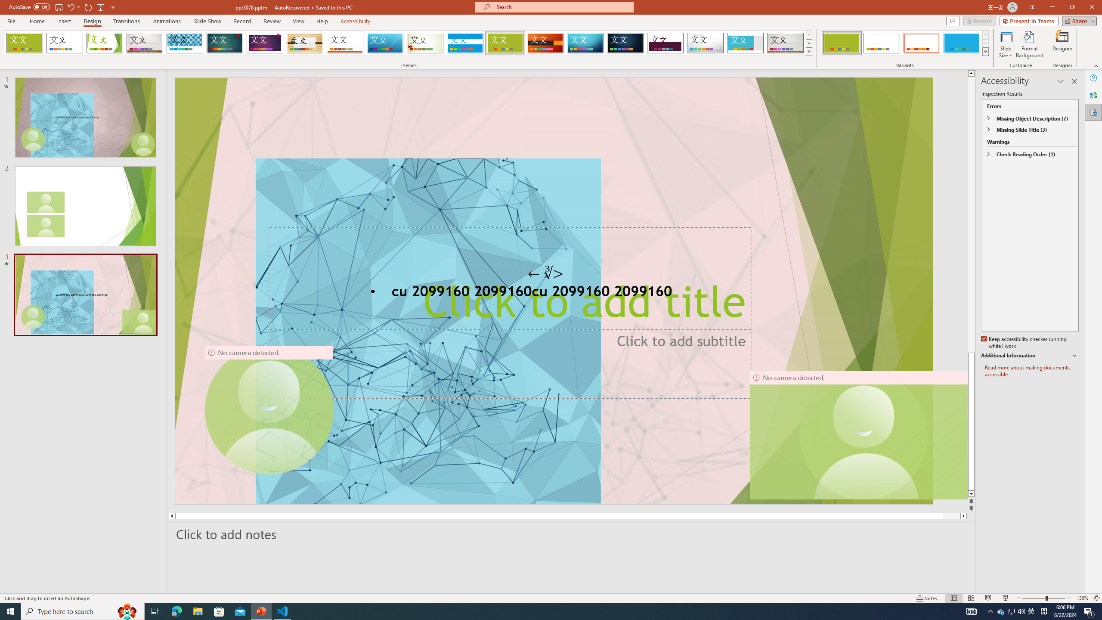 This screenshot has width=1102, height=620. I want to click on Banded, so click(465, 43).